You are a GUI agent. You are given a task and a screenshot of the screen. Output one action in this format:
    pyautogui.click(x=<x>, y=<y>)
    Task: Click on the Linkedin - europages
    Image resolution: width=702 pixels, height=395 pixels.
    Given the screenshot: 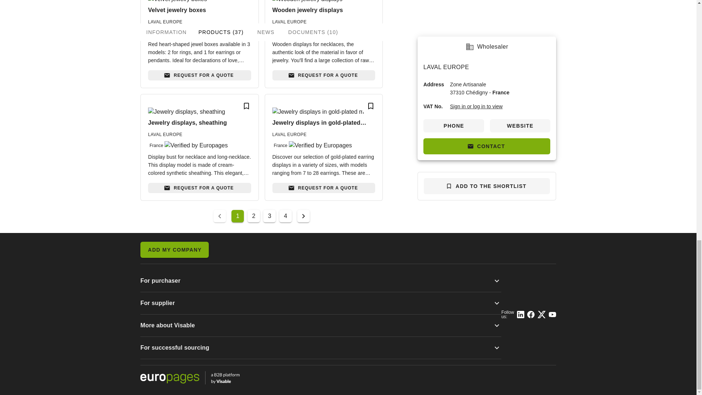 What is the action you would take?
    pyautogui.click(x=521, y=315)
    